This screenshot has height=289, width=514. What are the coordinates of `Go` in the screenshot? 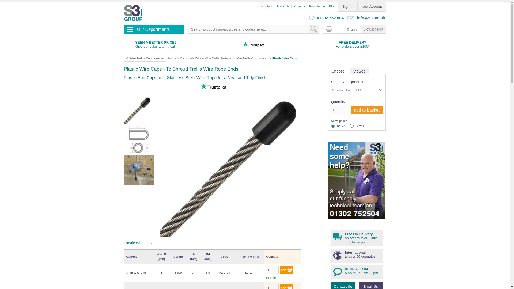 It's located at (313, 29).